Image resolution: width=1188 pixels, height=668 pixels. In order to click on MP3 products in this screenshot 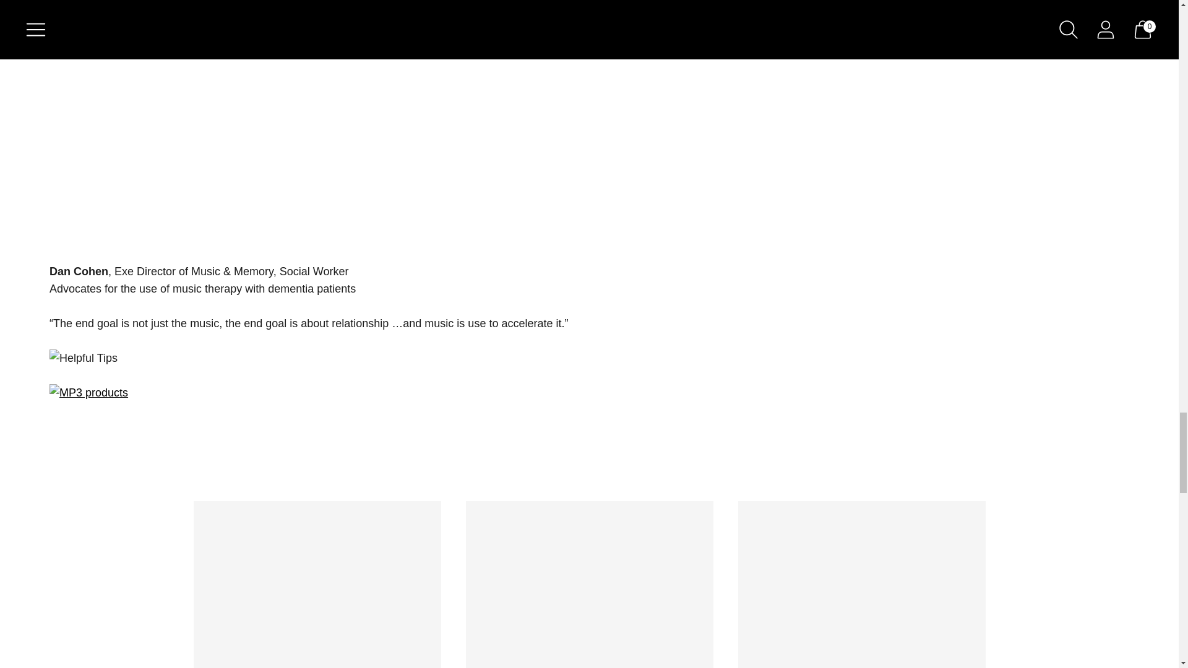, I will do `click(589, 393)`.